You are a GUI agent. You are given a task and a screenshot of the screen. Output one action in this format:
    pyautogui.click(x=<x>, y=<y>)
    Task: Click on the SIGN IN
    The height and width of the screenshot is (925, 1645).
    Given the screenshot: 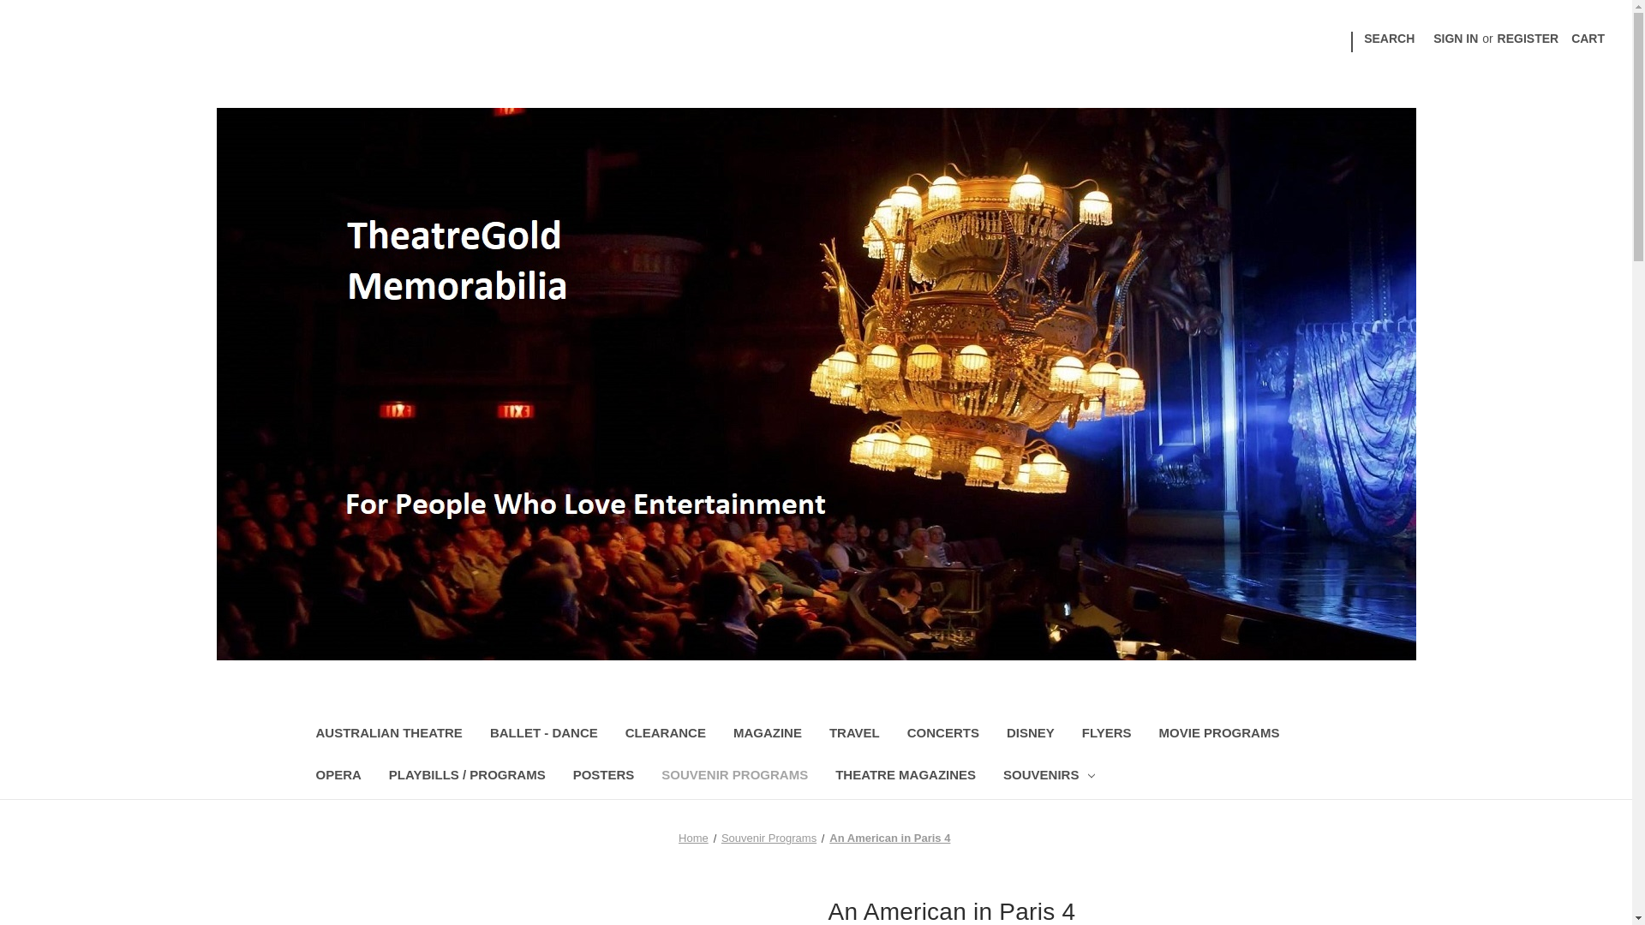 What is the action you would take?
    pyautogui.click(x=1455, y=39)
    